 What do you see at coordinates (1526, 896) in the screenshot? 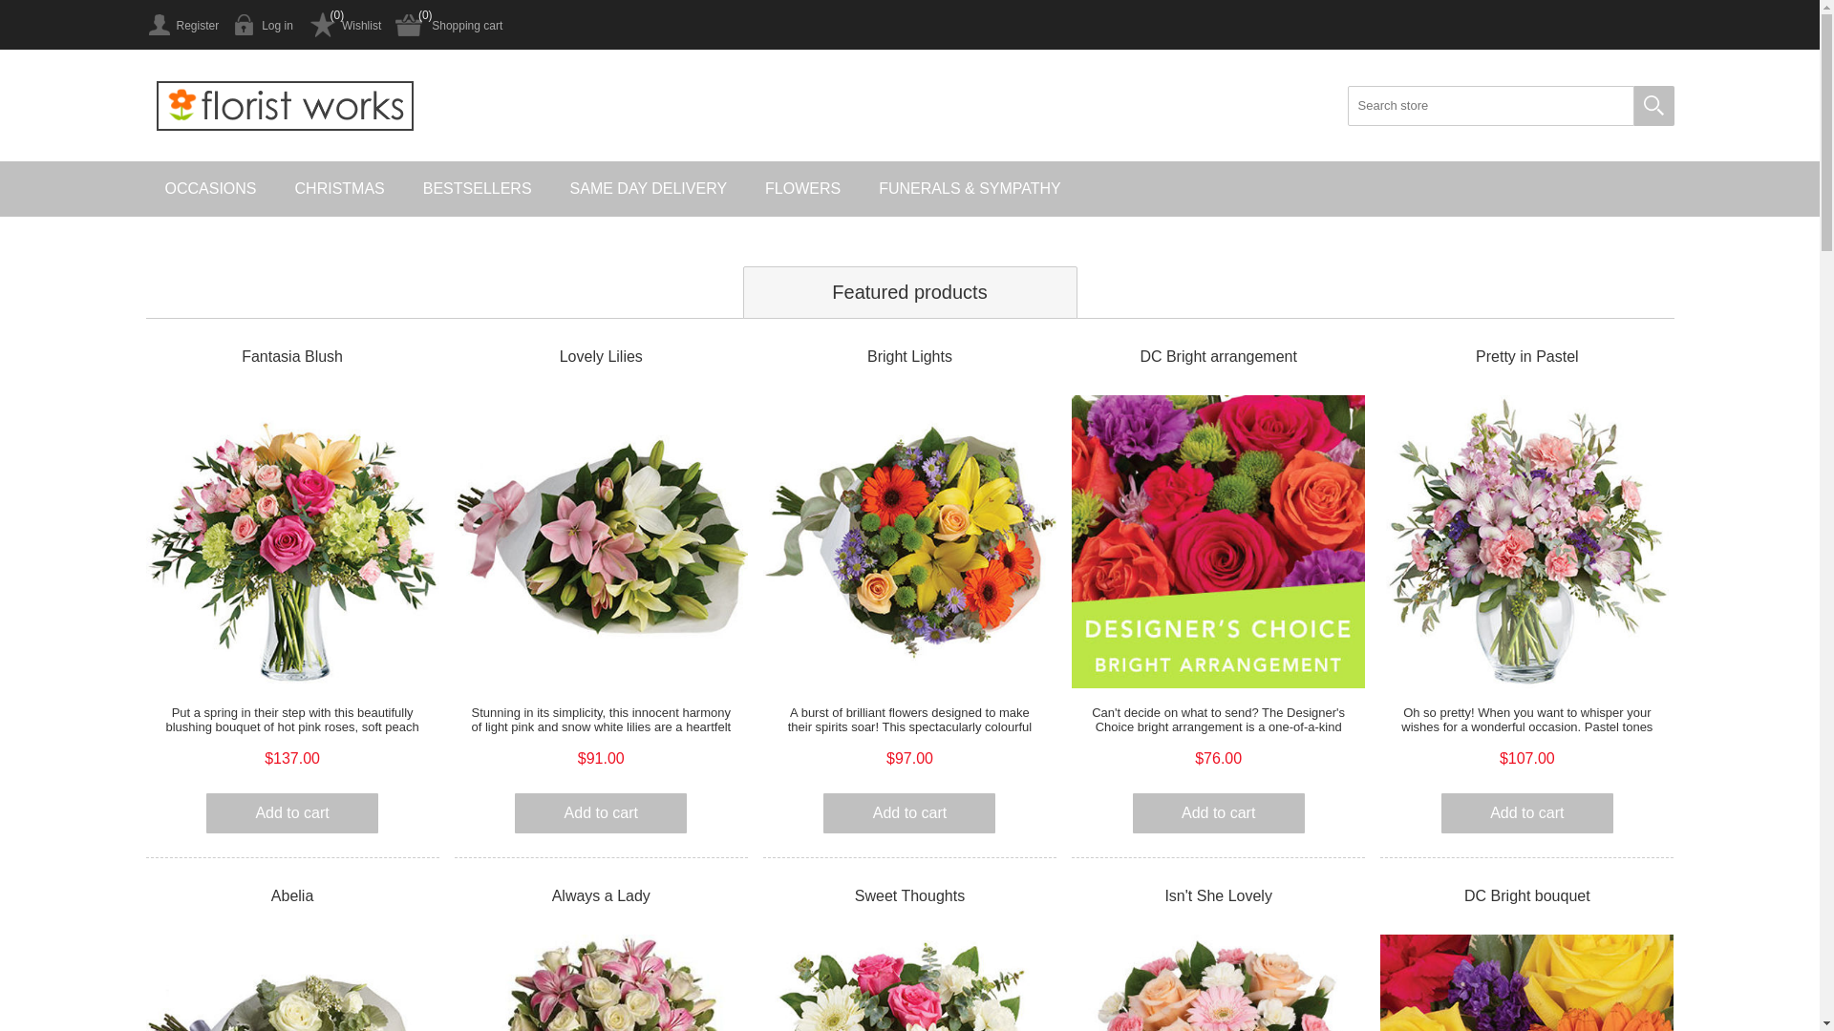
I see `DC Bright bouquet` at bounding box center [1526, 896].